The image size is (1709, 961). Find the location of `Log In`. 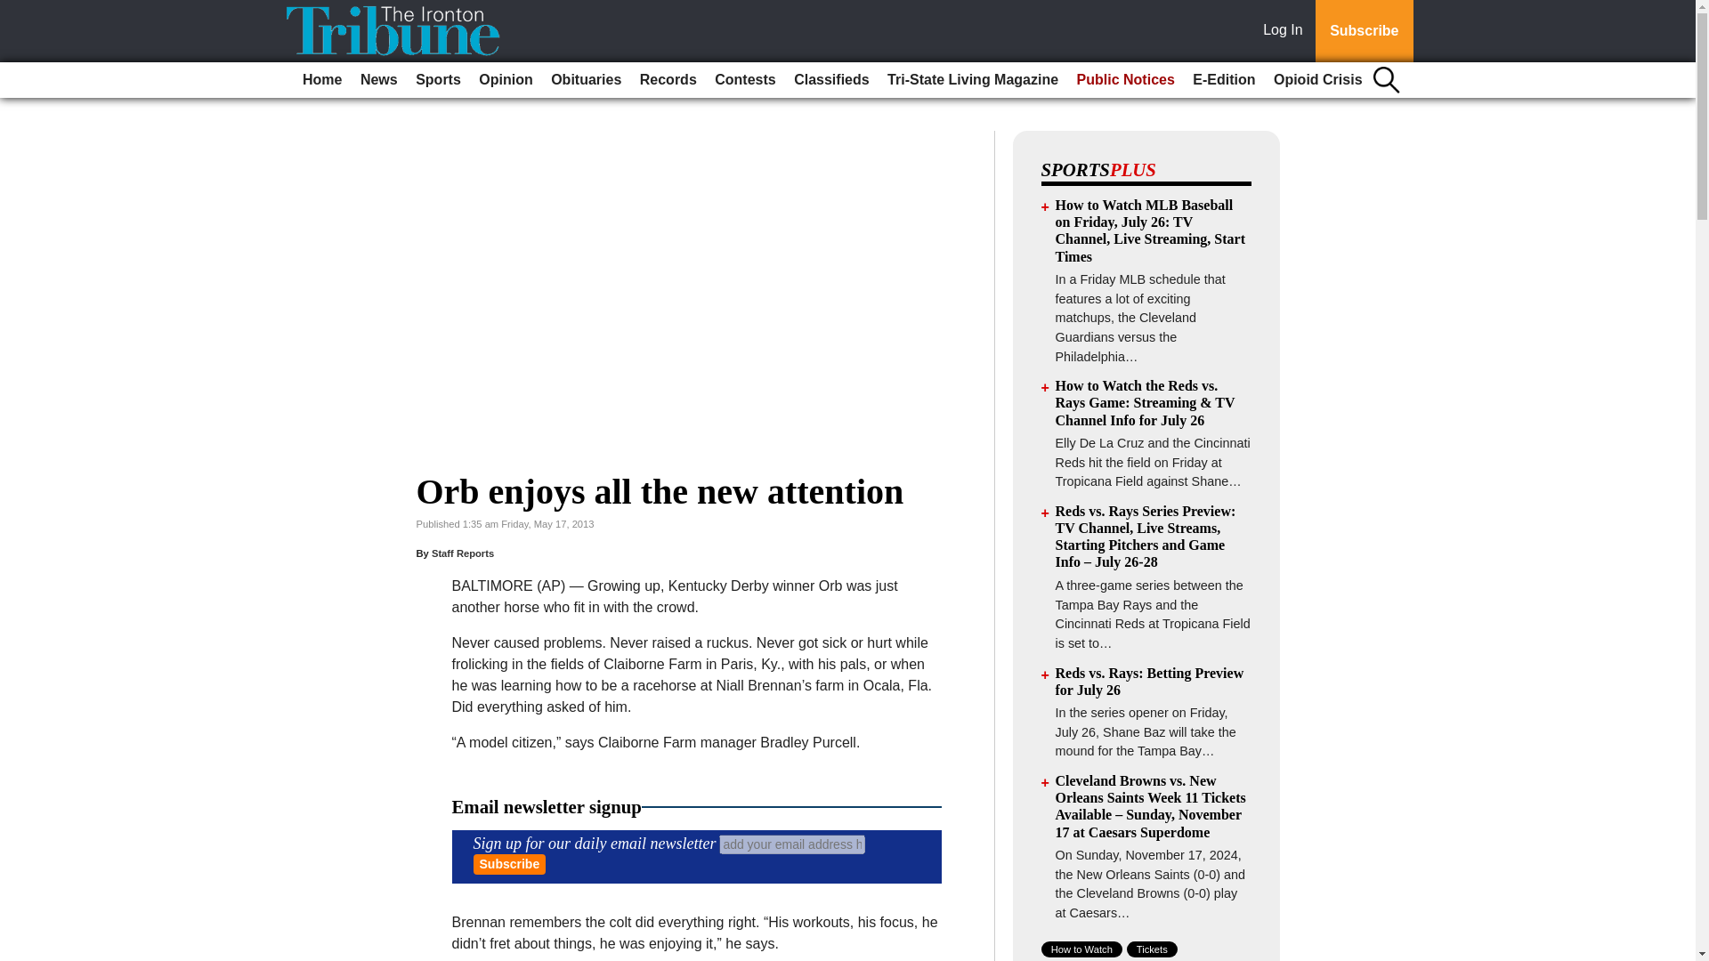

Log In is located at coordinates (1286, 31).